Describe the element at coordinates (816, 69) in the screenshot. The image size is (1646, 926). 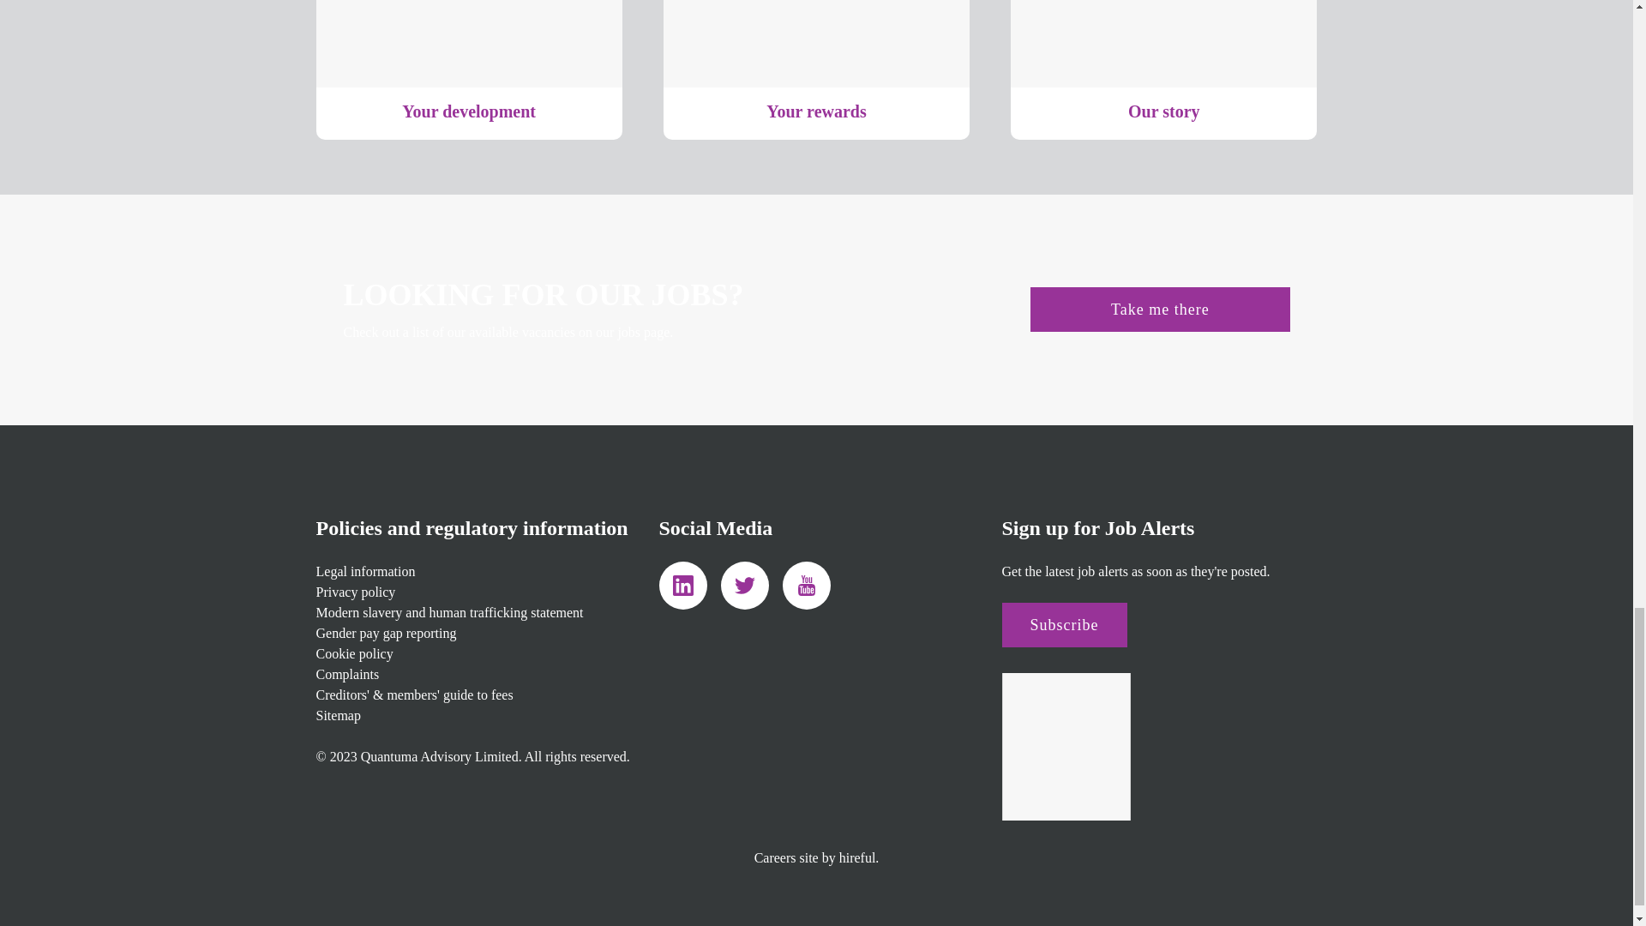
I see `Your rewards` at that location.